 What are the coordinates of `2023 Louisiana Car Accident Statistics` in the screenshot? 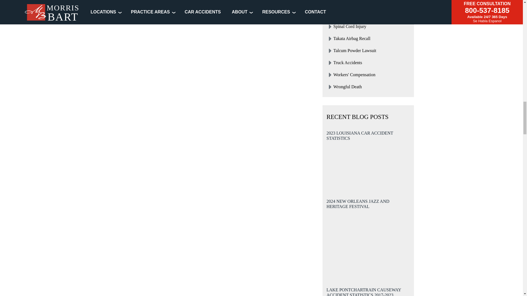 It's located at (368, 156).